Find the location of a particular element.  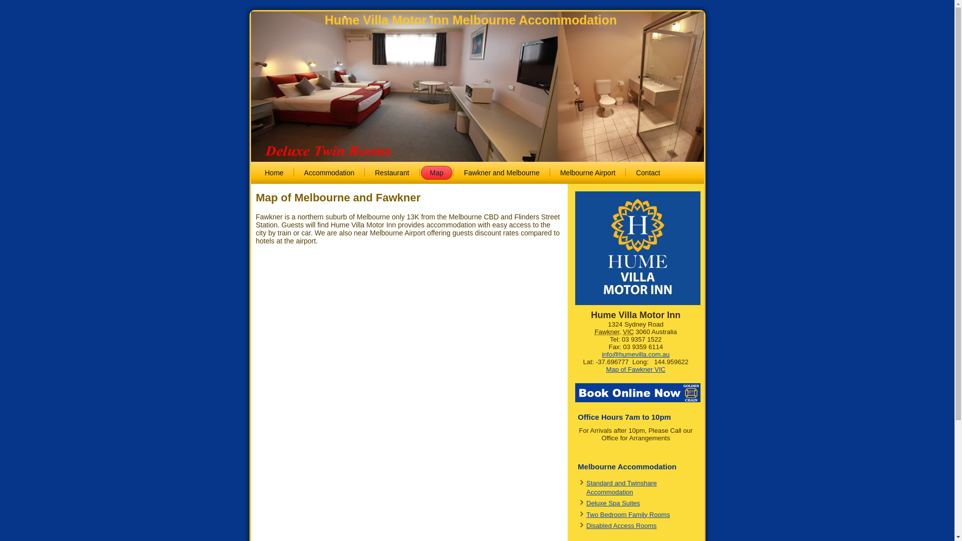

Standard and Twinshare Accommodation is located at coordinates (621, 488).